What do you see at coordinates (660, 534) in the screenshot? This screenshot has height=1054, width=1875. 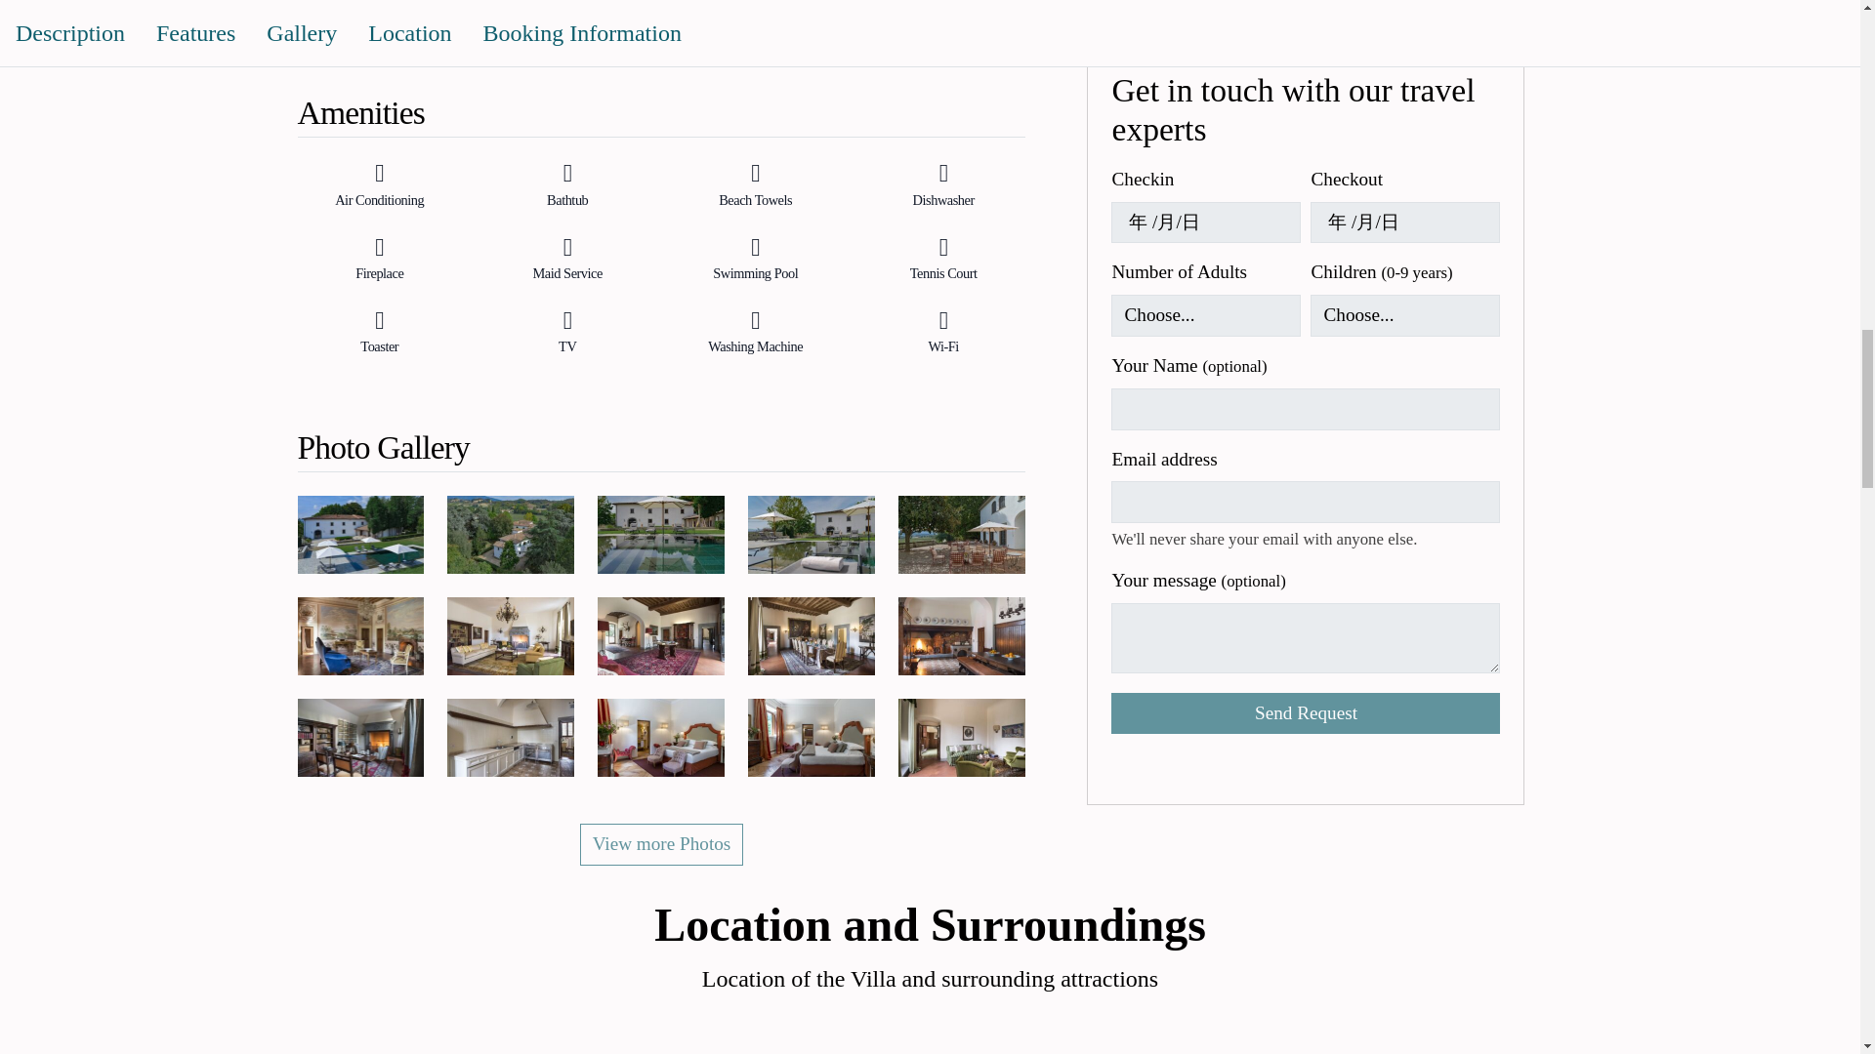 I see `Image 3 of 41` at bounding box center [660, 534].